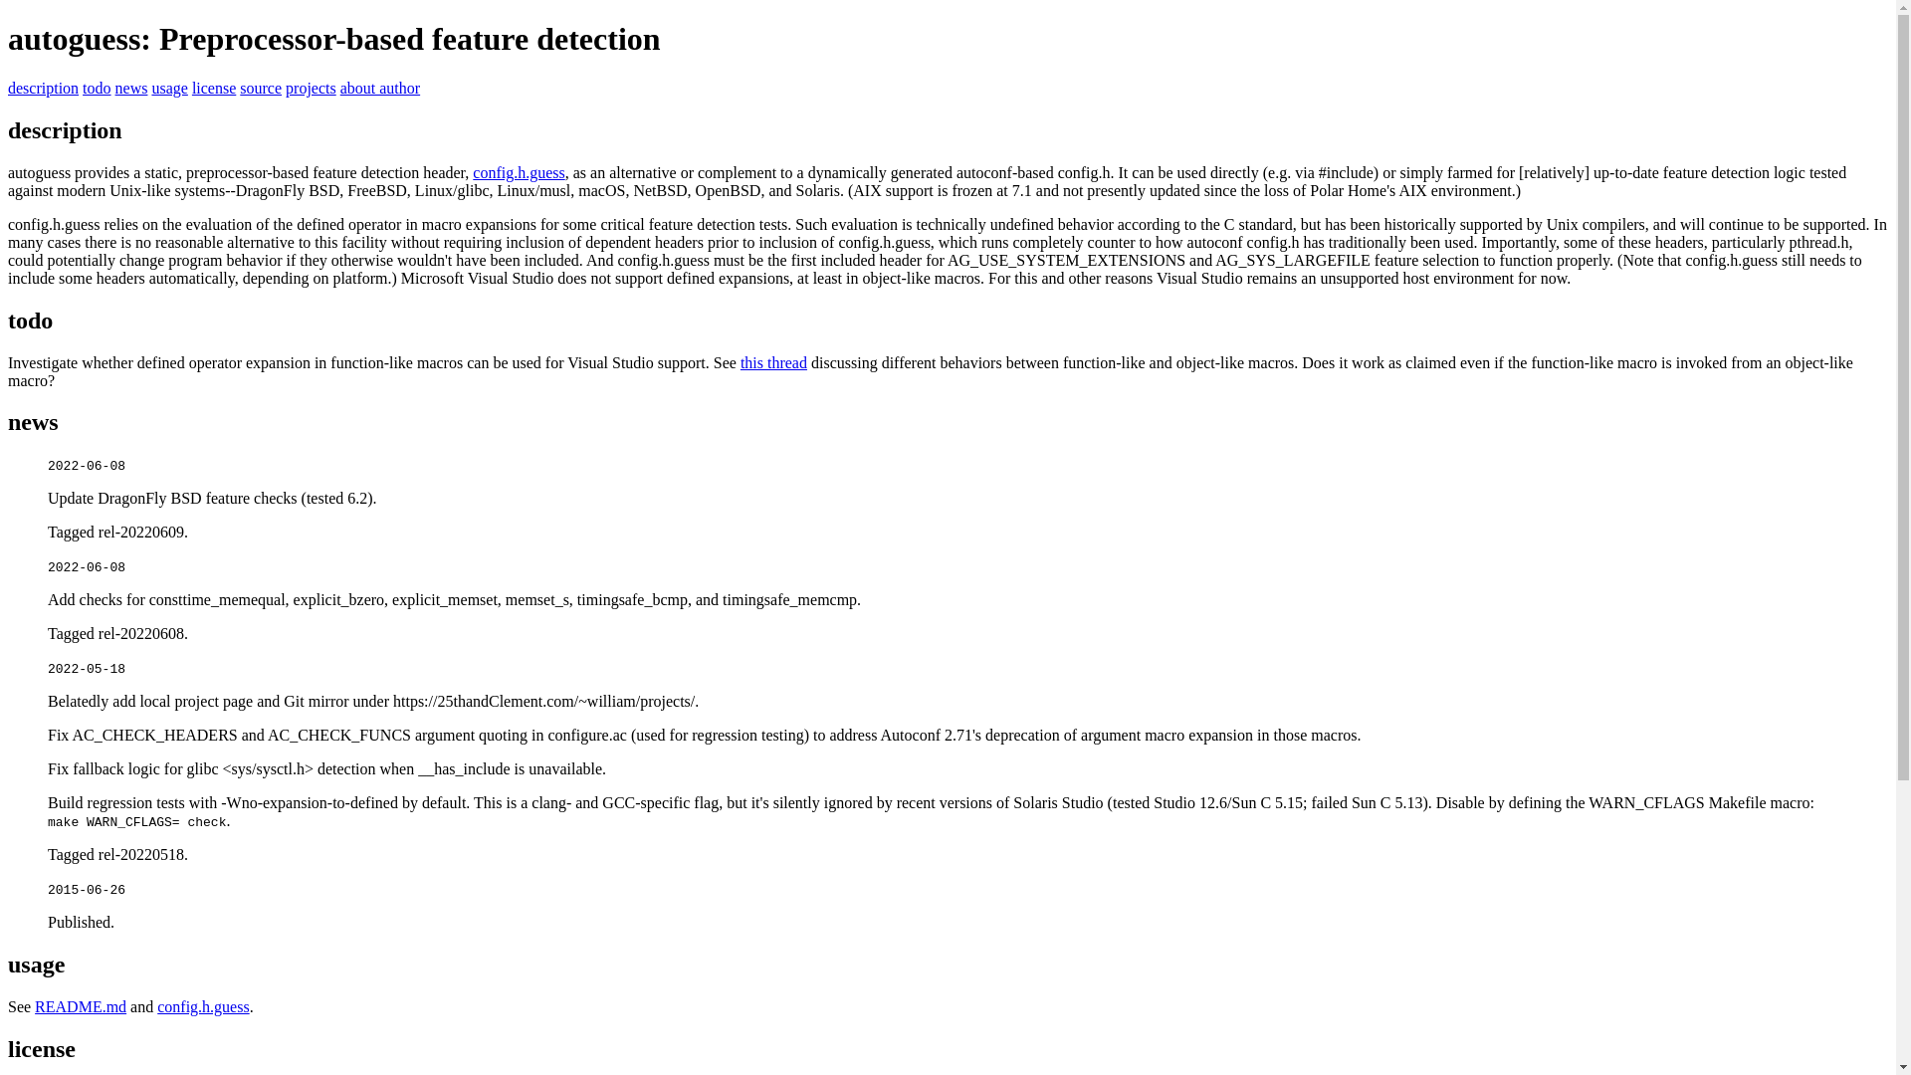 The image size is (1911, 1075). I want to click on todo, so click(96, 88).